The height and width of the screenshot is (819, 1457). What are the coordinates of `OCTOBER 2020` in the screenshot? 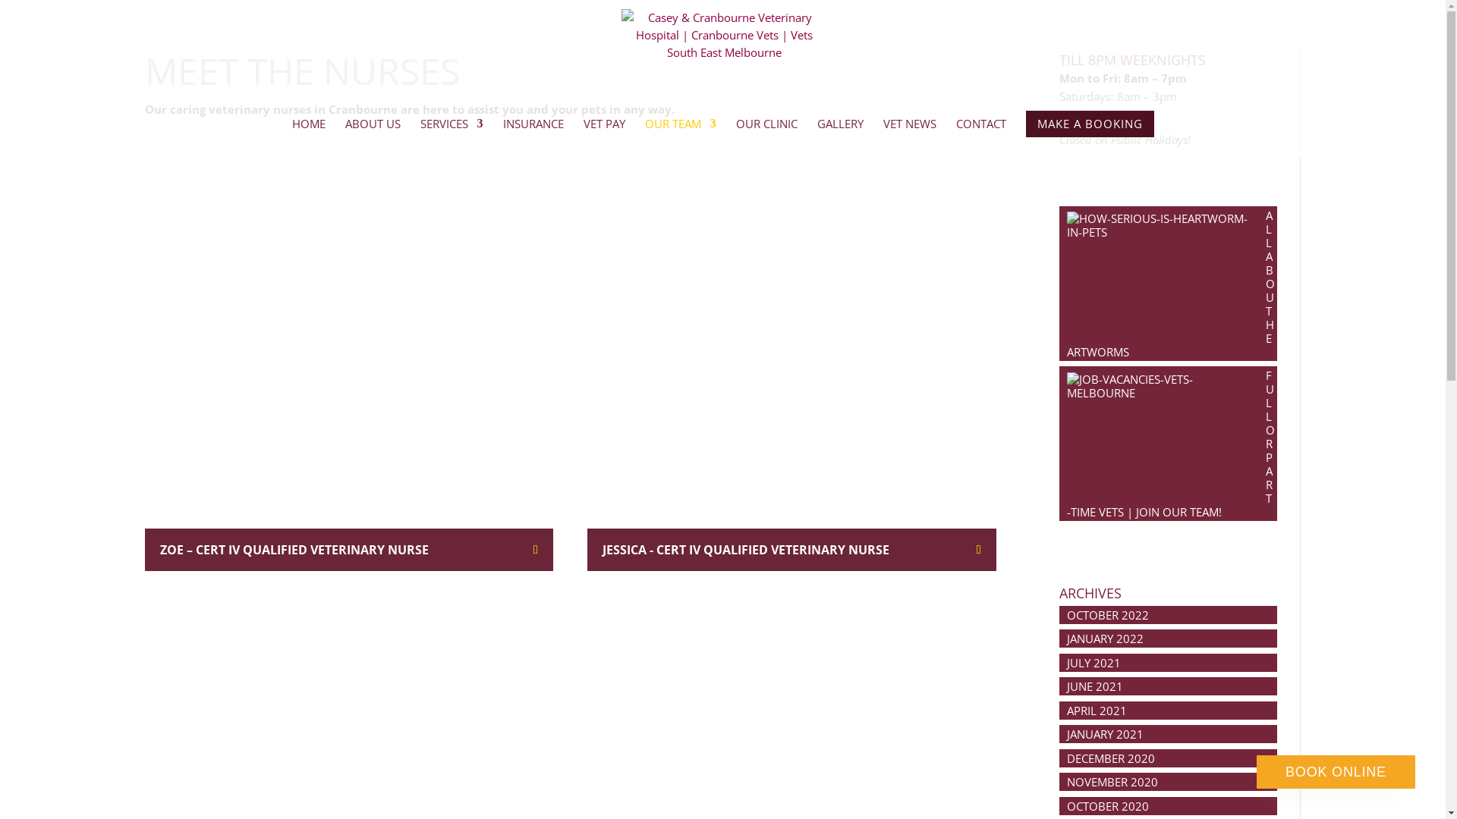 It's located at (1108, 806).